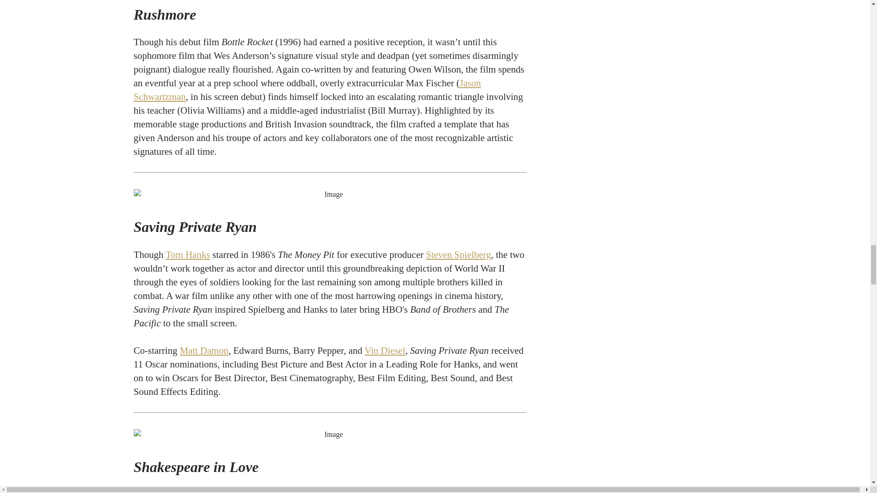  I want to click on Matt Damon, so click(204, 351).